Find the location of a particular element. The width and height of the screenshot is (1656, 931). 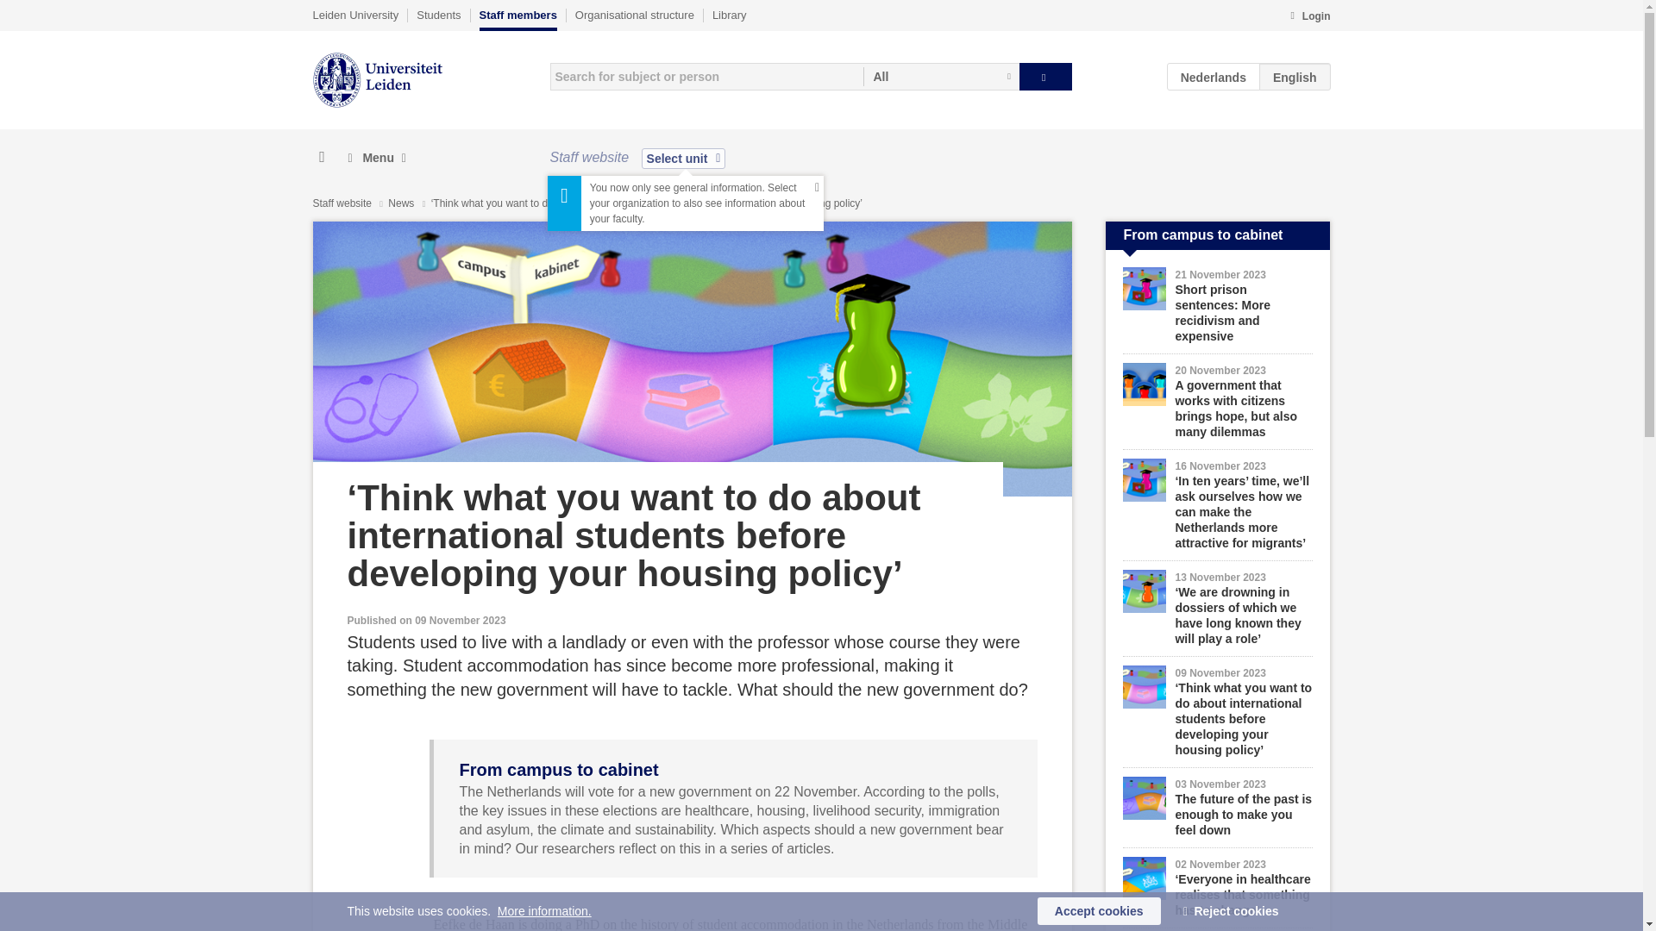

Search is located at coordinates (1045, 76).